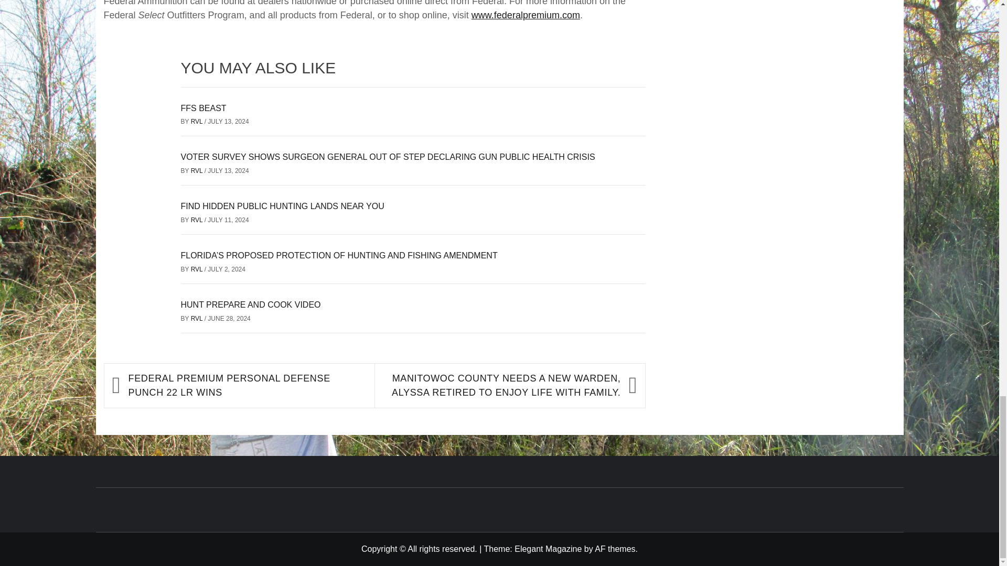 The width and height of the screenshot is (1007, 566). I want to click on HUNT PREPARE AND COOK VIDEO, so click(250, 304).